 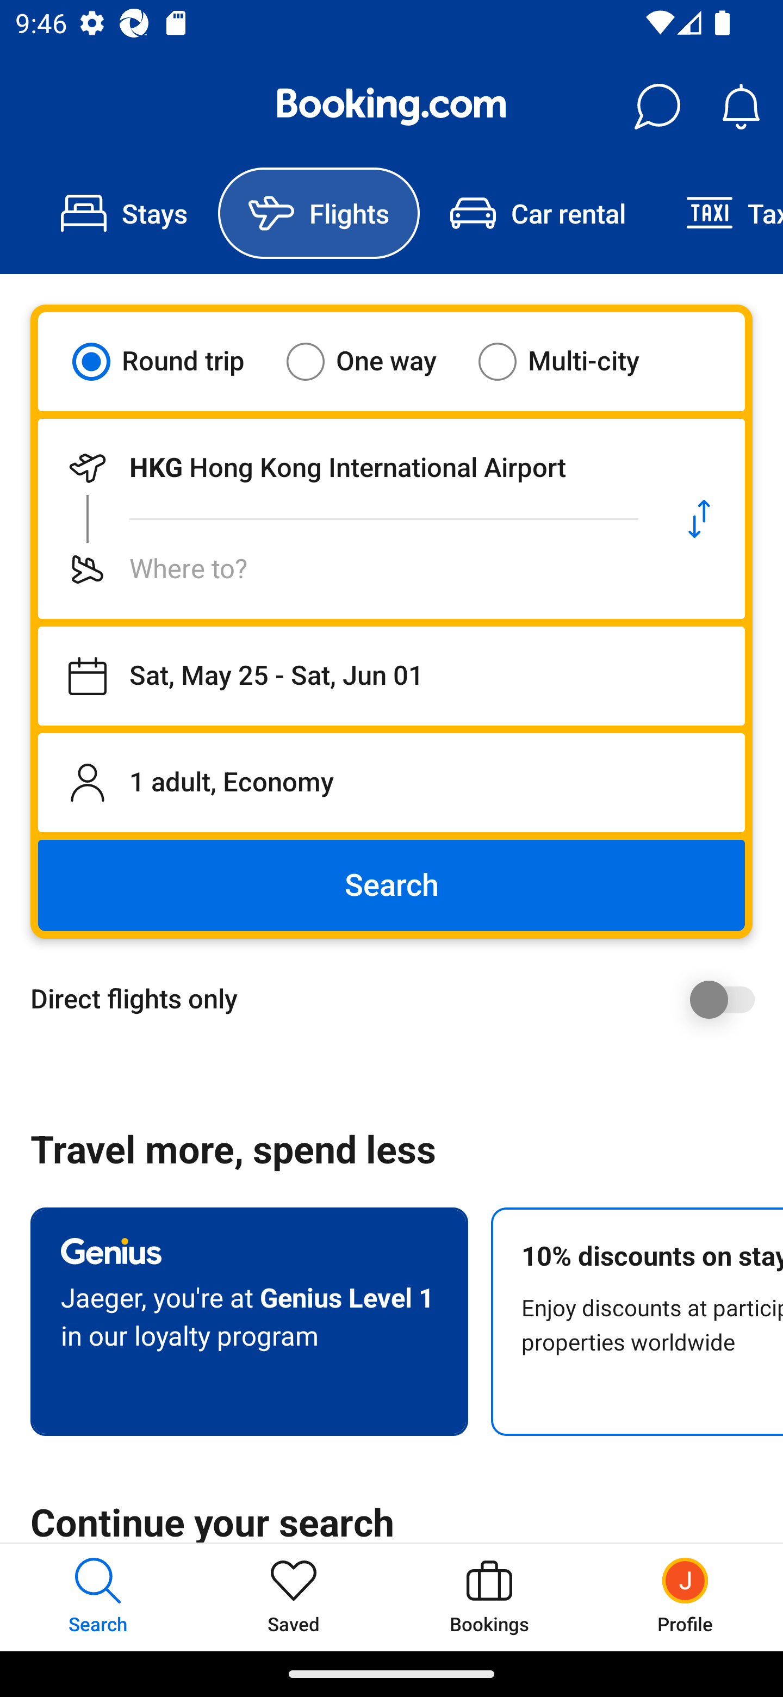 What do you see at coordinates (319, 213) in the screenshot?
I see `Flights` at bounding box center [319, 213].